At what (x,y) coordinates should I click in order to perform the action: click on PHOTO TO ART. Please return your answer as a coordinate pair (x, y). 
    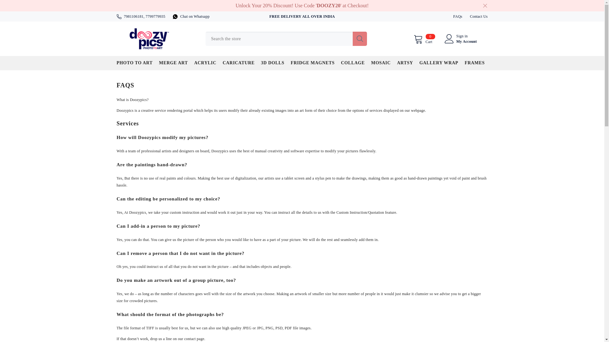
    Looking at the image, I should click on (133, 16).